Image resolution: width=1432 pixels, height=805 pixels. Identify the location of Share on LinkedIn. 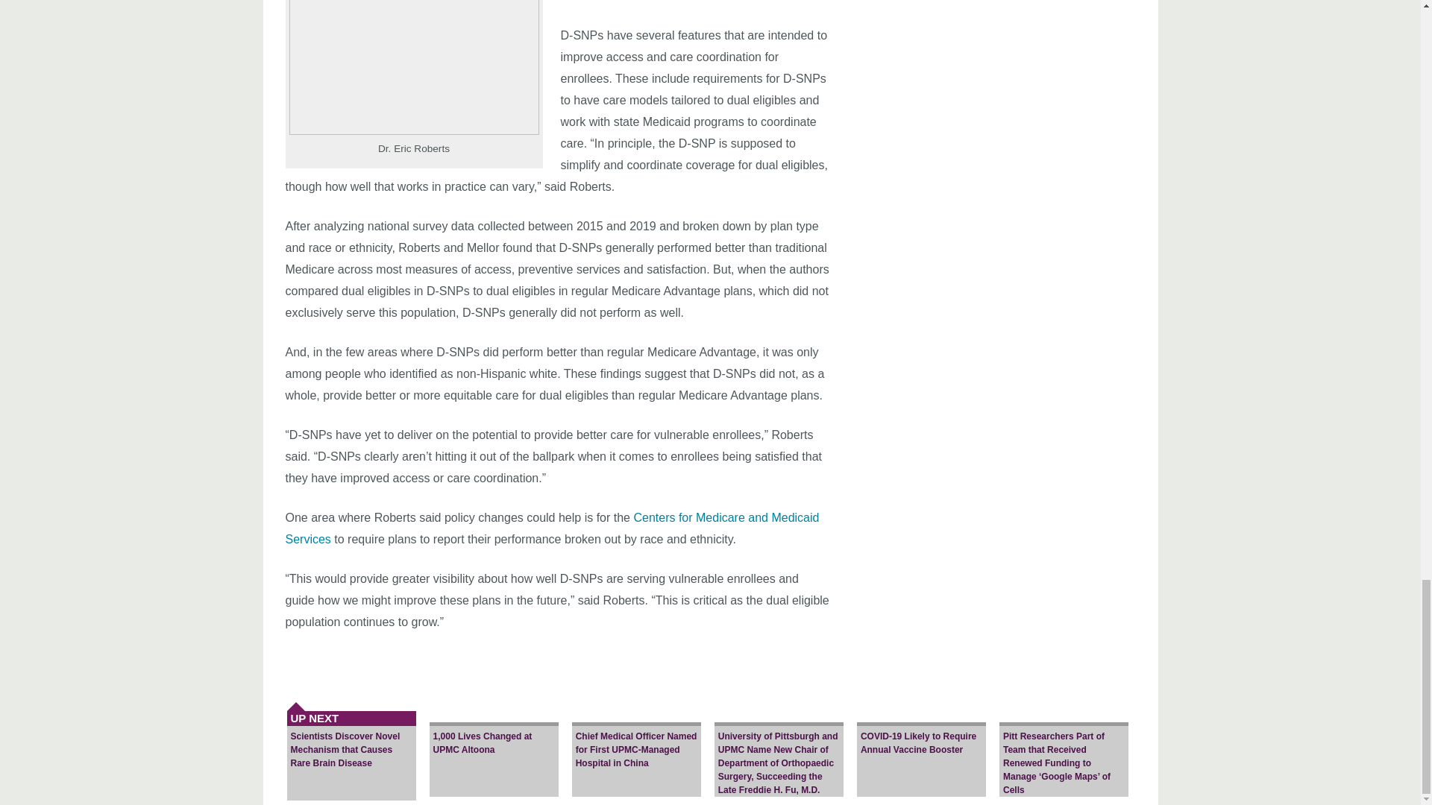
(540, 662).